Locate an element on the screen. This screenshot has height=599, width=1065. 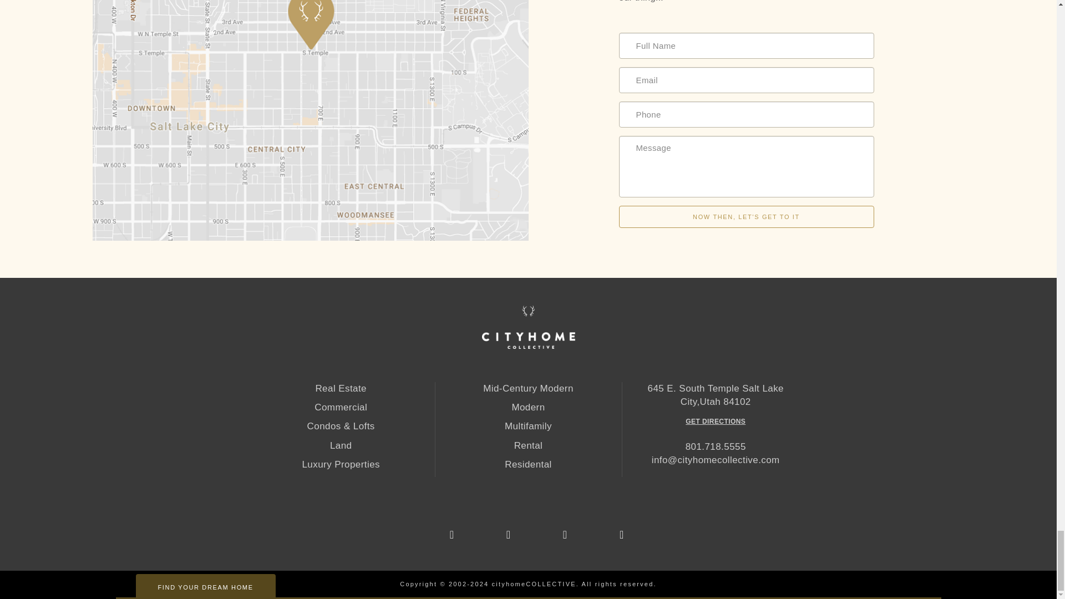
GET DIRECTIONS is located at coordinates (716, 422).